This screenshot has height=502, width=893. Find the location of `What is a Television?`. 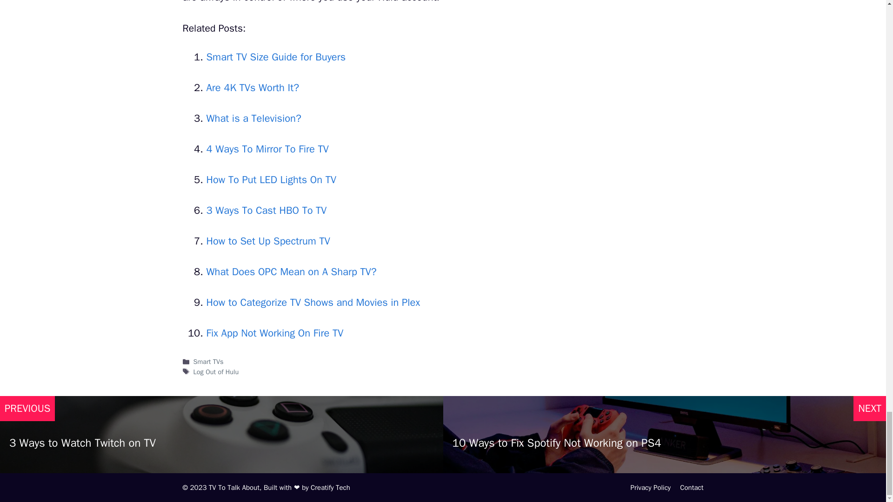

What is a Television? is located at coordinates (254, 118).